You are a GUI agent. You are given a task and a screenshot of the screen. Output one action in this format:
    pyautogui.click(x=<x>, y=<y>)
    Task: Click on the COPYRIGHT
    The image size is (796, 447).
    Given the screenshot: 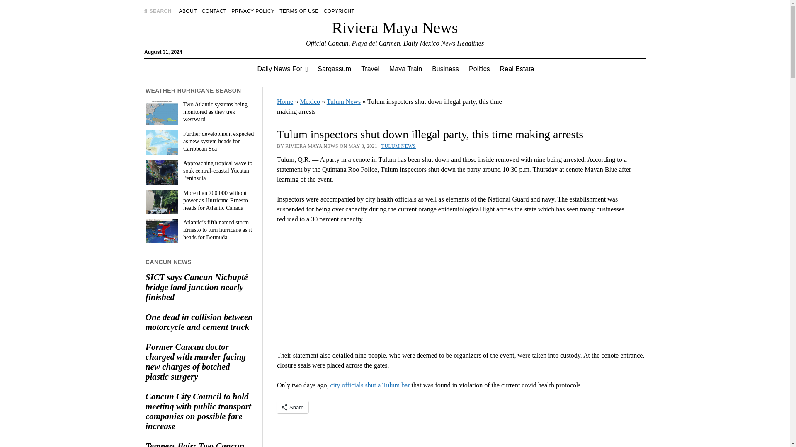 What is the action you would take?
    pyautogui.click(x=339, y=11)
    